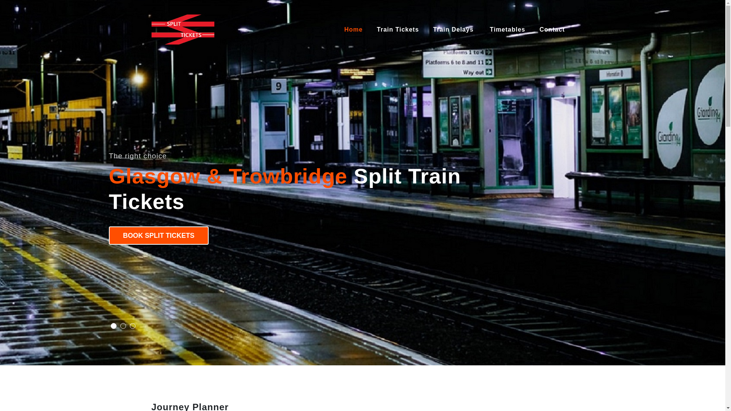  Describe the element at coordinates (158, 235) in the screenshot. I see `BOOK SPLIT TICKETS` at that location.